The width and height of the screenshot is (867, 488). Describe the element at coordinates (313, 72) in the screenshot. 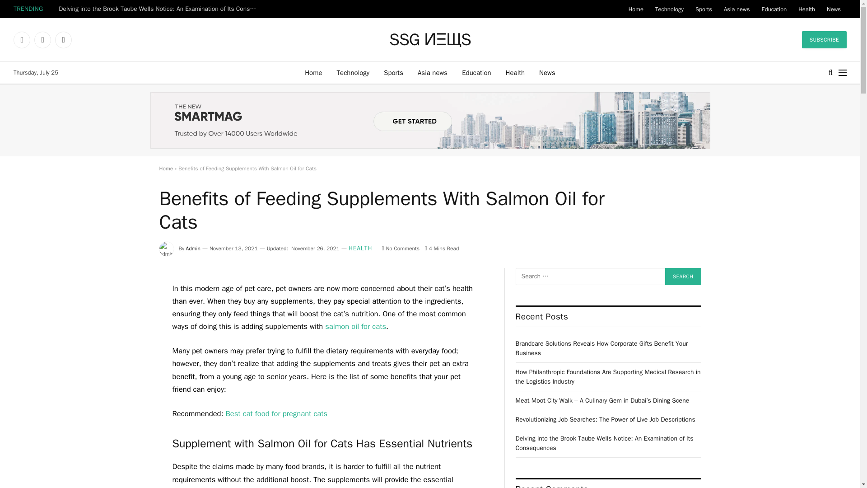

I see `Home` at that location.